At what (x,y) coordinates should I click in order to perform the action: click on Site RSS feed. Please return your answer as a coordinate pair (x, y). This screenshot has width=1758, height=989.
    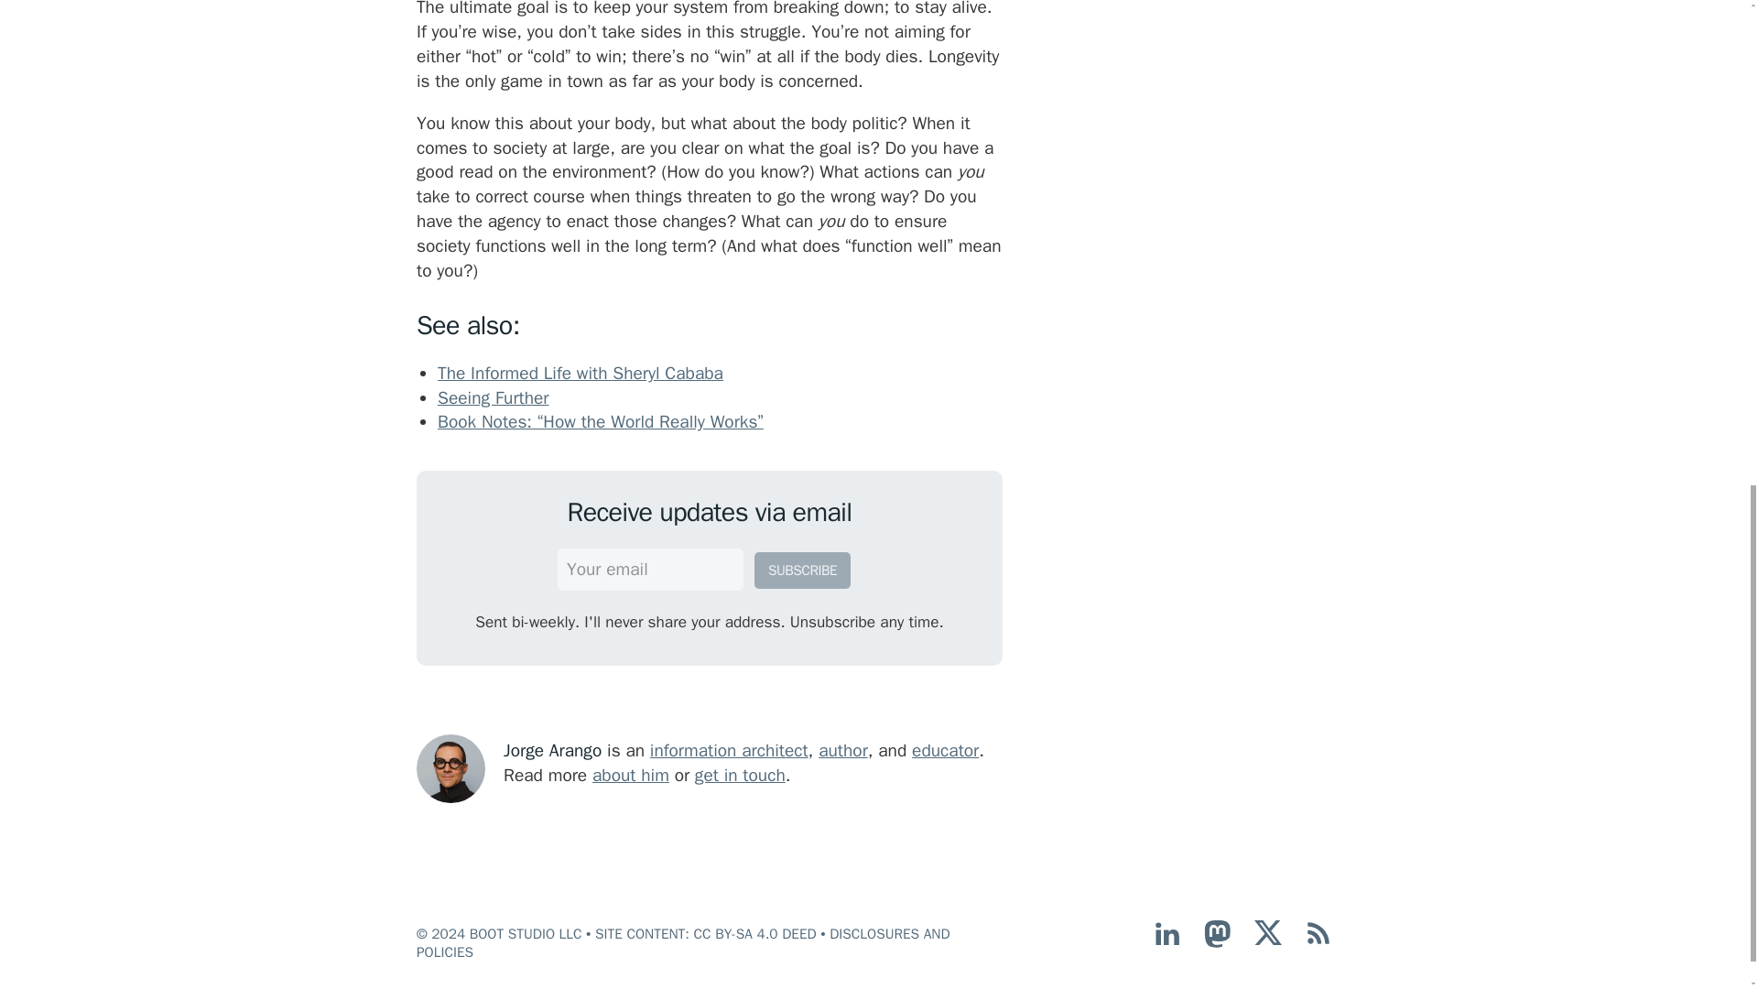
    Looking at the image, I should click on (1318, 942).